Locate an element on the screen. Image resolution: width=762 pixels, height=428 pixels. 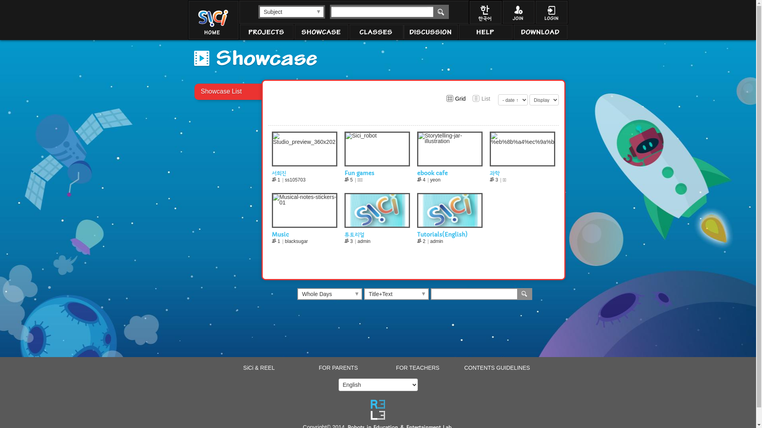
admin is located at coordinates (437, 241).